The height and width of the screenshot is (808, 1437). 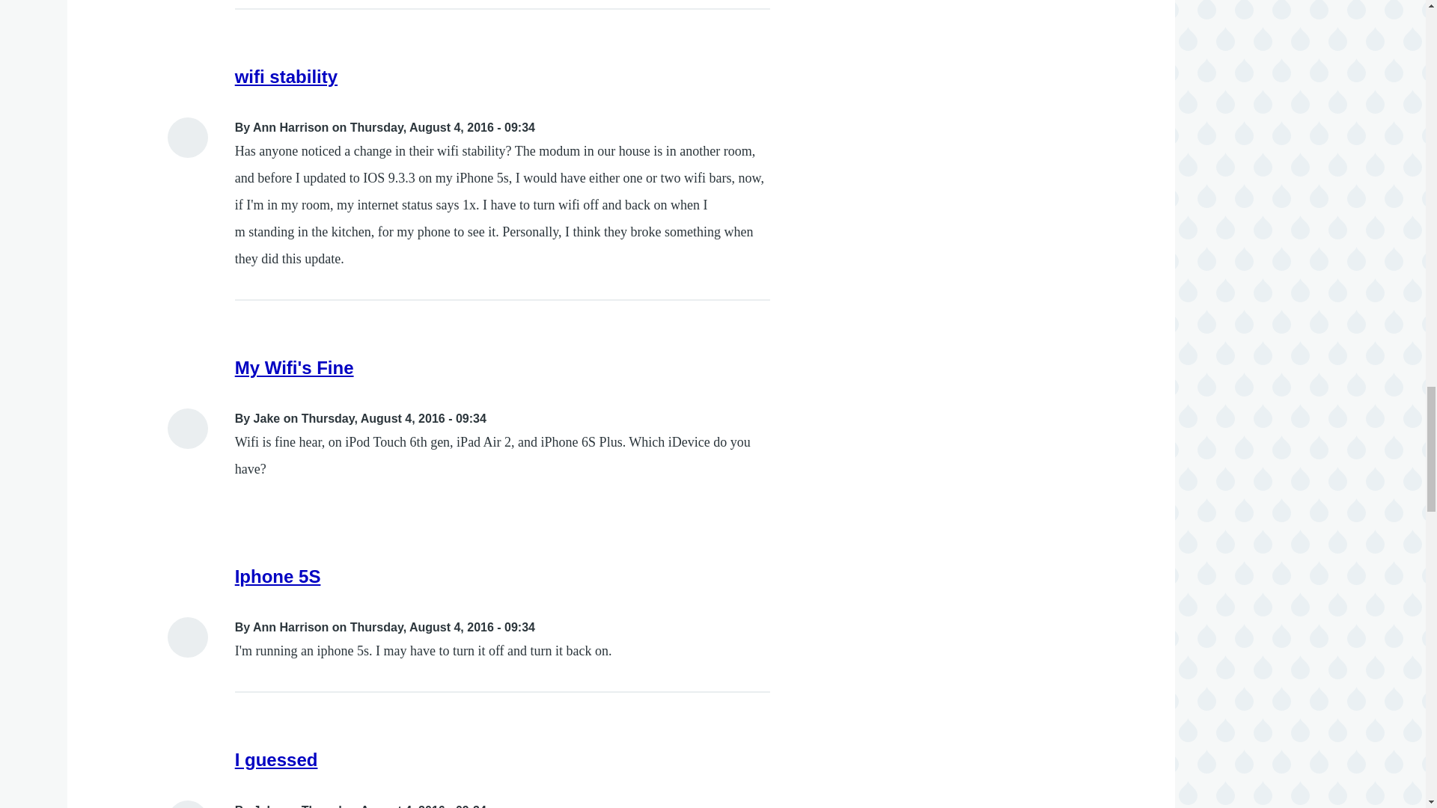 I want to click on I guessed, so click(x=276, y=760).